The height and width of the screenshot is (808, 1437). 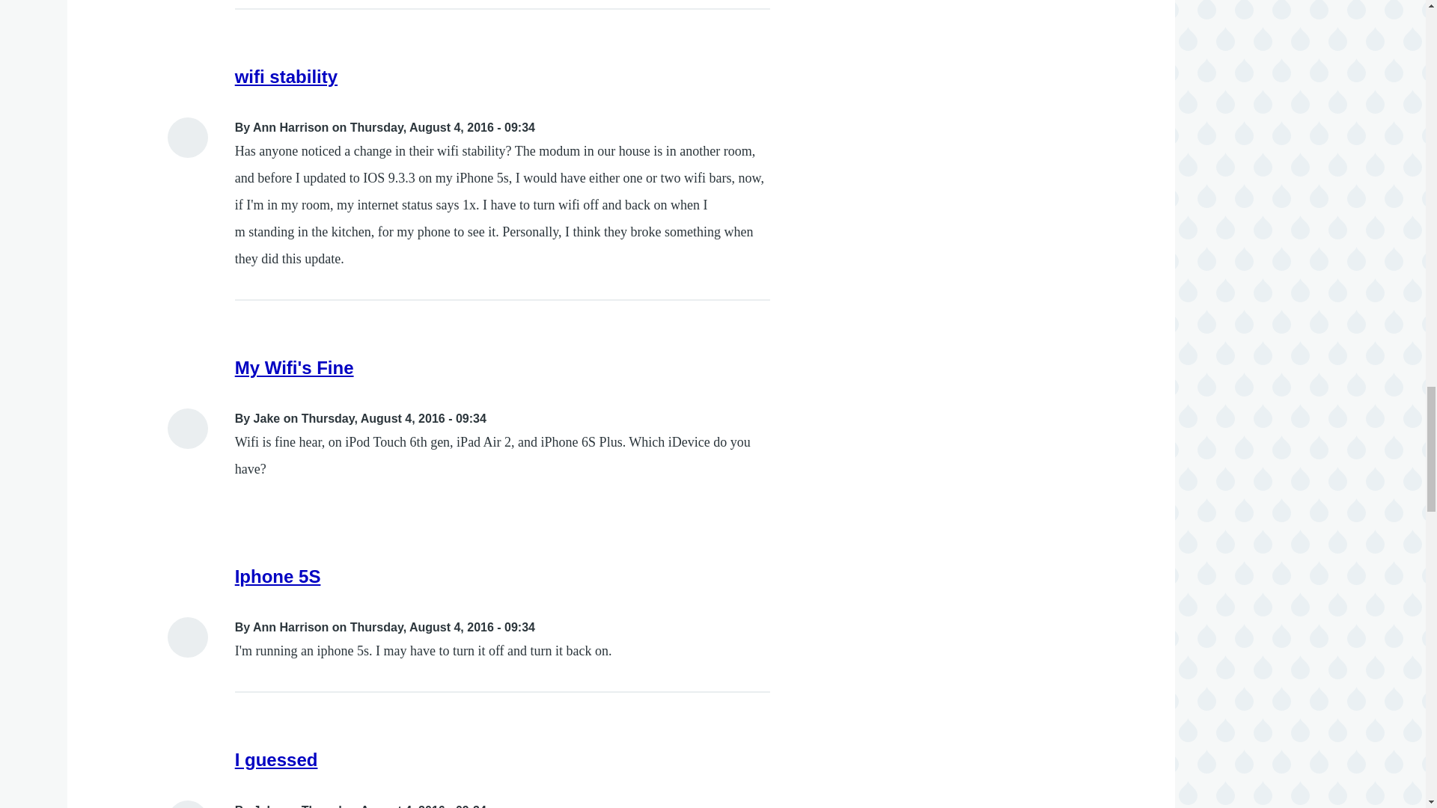 I want to click on I guessed, so click(x=276, y=760).